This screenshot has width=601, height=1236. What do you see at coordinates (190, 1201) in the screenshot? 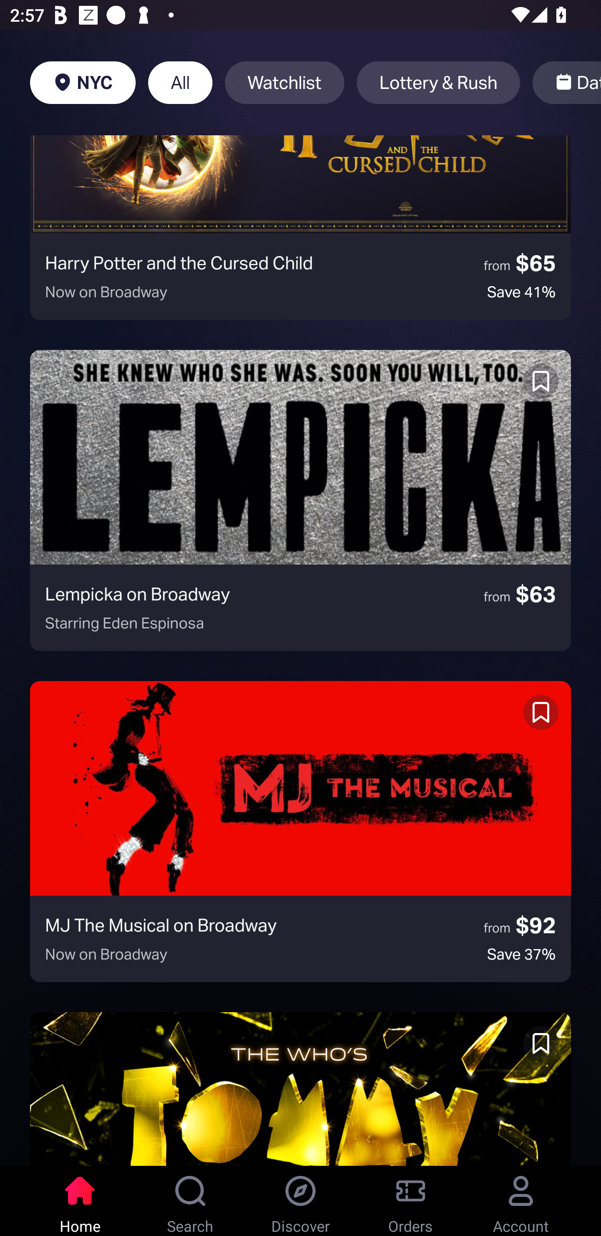
I see `Search` at bounding box center [190, 1201].